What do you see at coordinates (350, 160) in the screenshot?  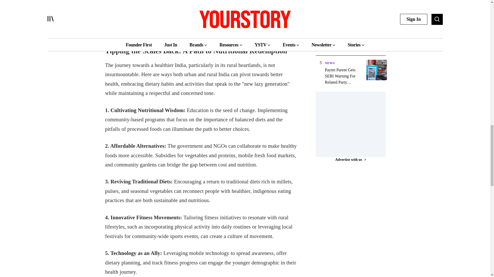 I see `Advertise with us` at bounding box center [350, 160].